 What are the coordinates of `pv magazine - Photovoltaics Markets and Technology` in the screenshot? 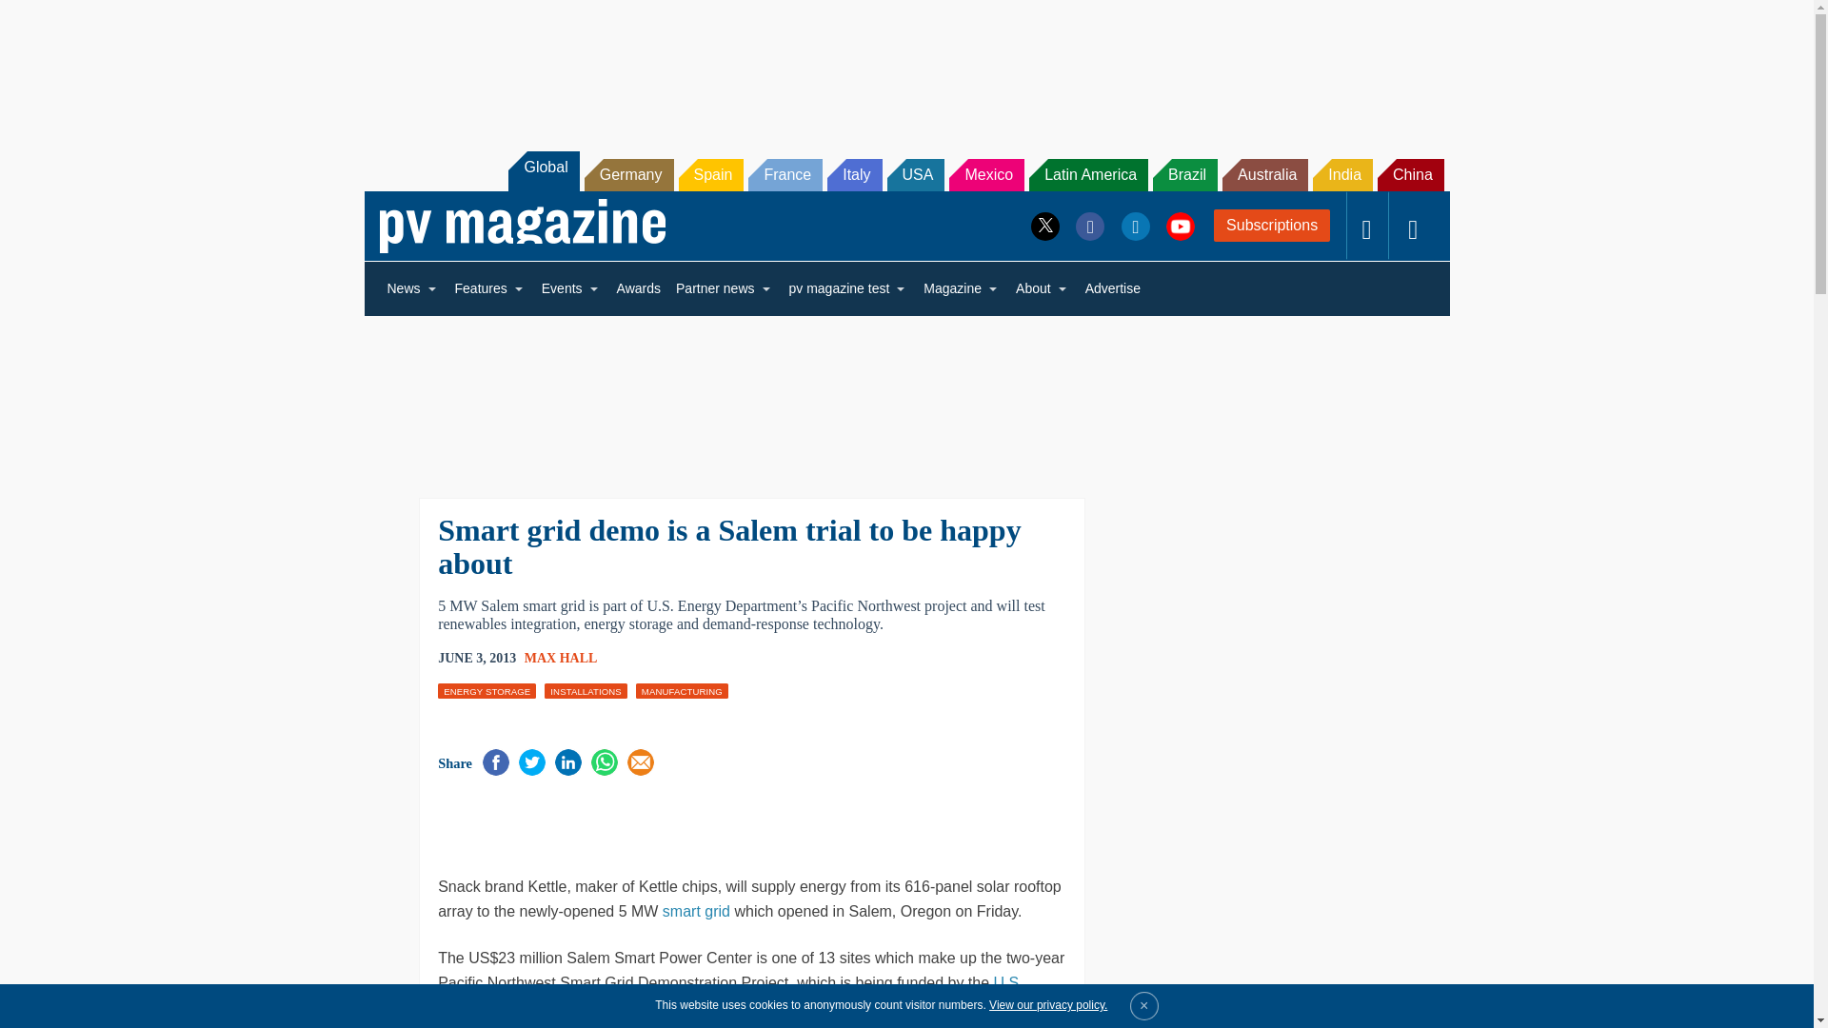 It's located at (522, 226).